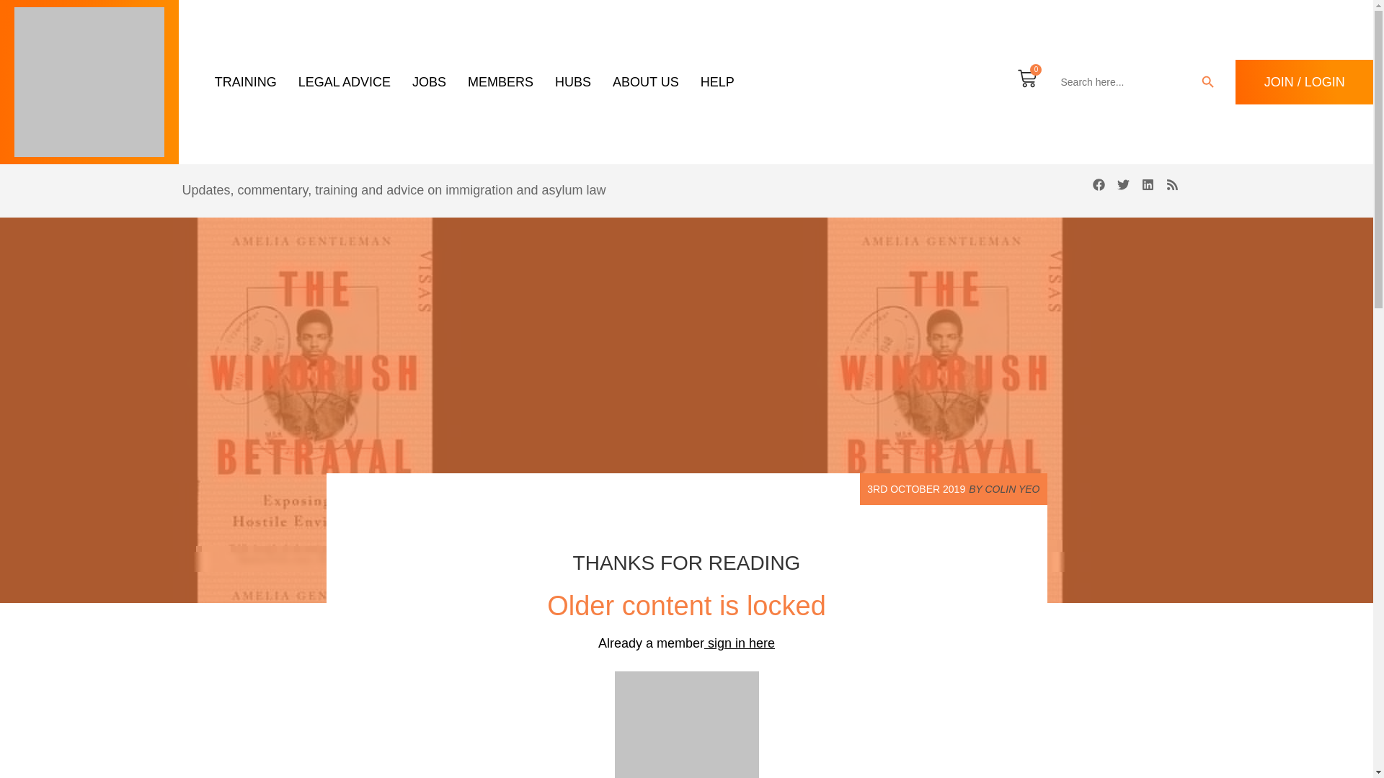 This screenshot has width=1384, height=778. What do you see at coordinates (245, 82) in the screenshot?
I see `TRAINING` at bounding box center [245, 82].